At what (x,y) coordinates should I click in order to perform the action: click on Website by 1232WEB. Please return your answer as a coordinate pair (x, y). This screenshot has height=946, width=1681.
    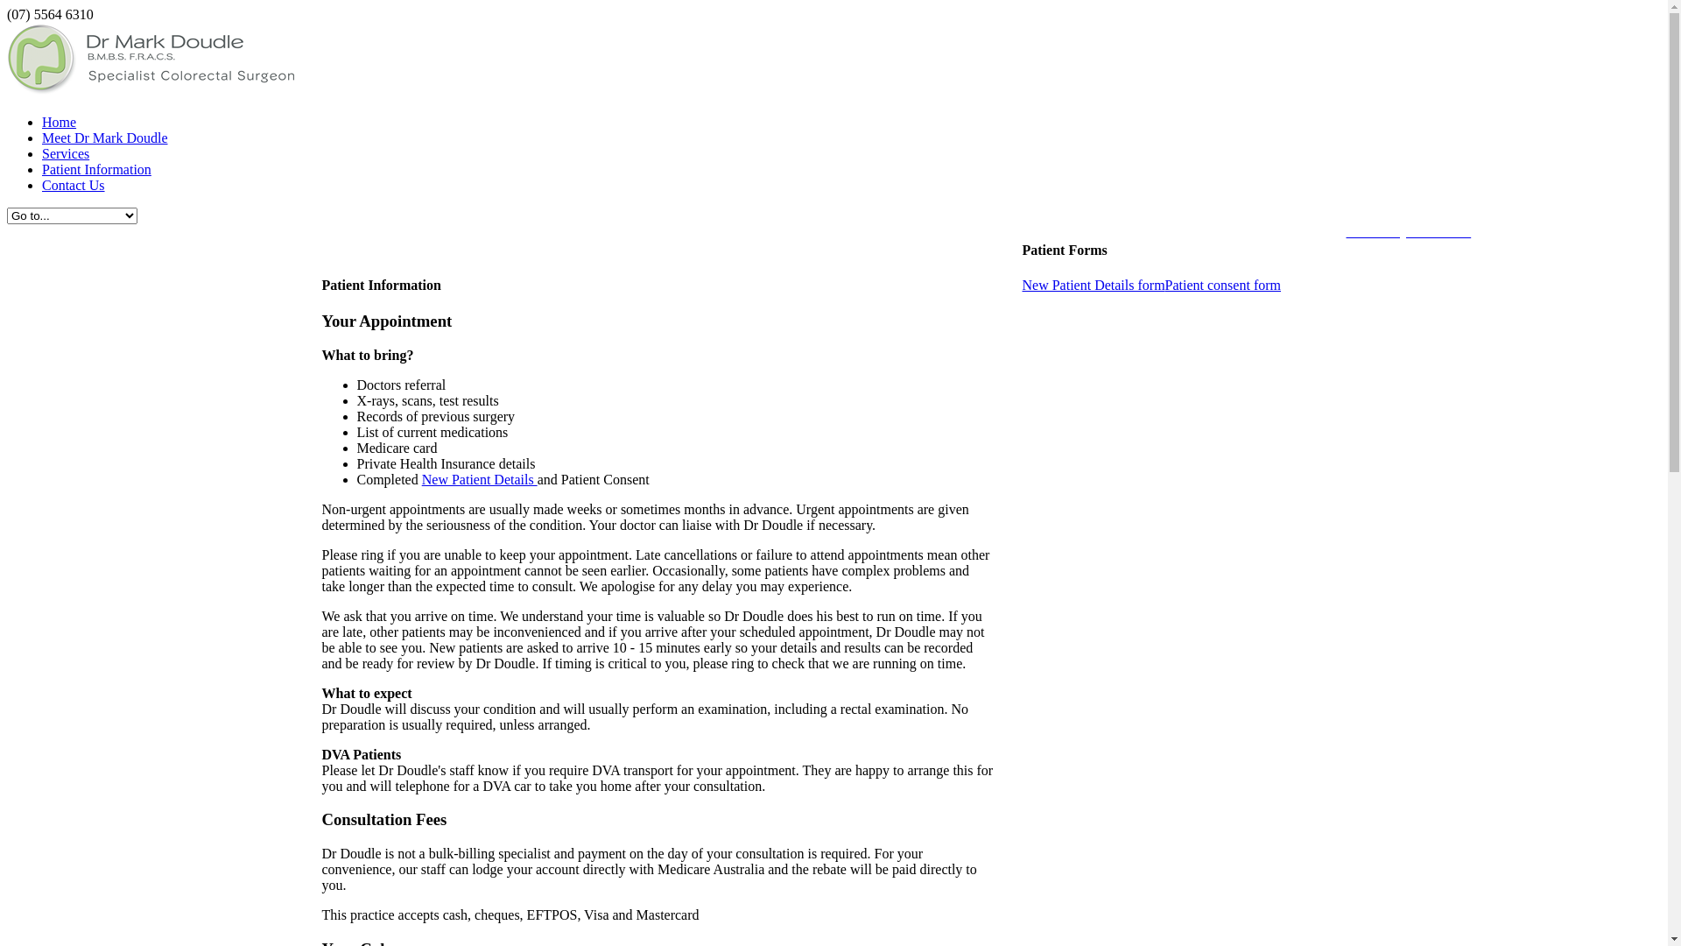
    Looking at the image, I should click on (1410, 231).